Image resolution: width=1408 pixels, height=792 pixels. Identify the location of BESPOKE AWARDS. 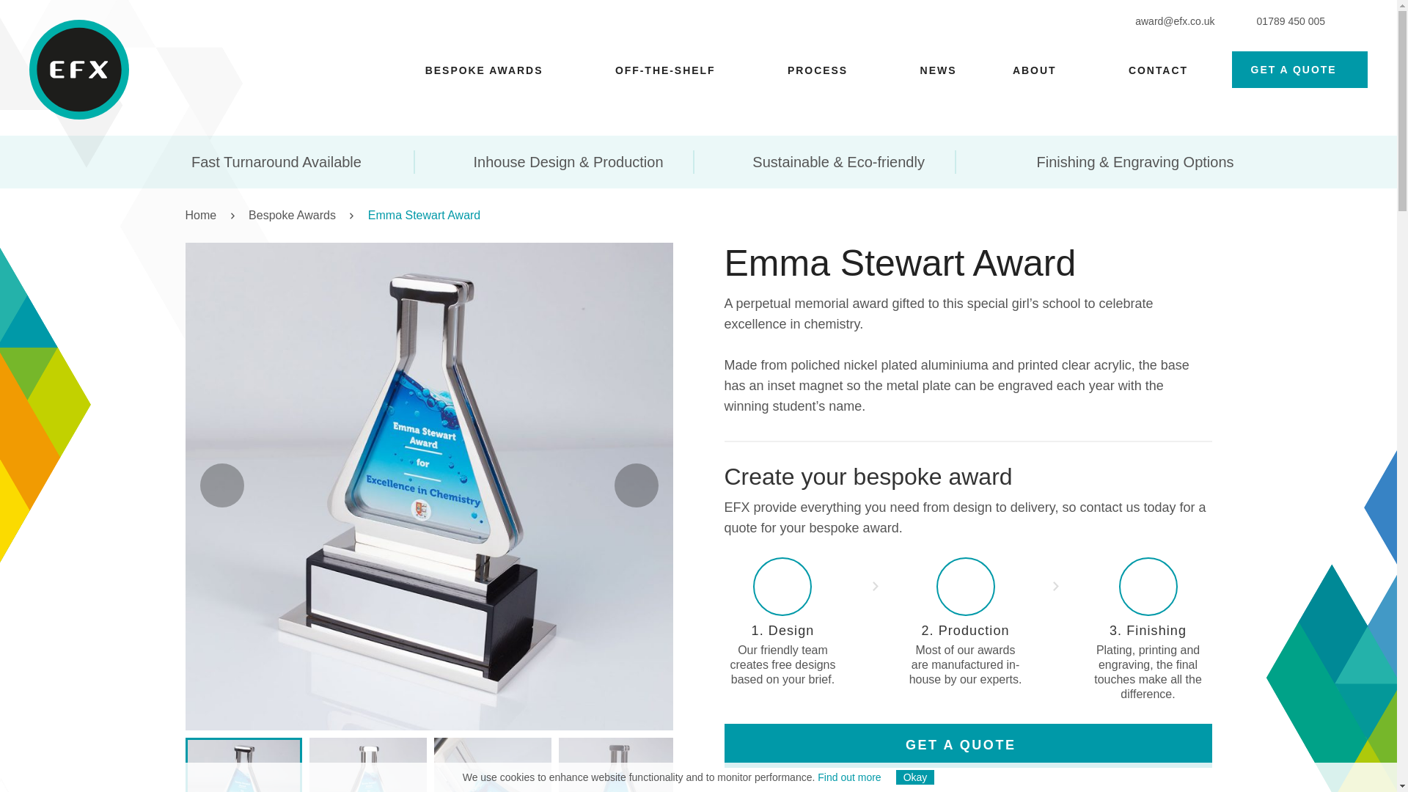
(484, 70).